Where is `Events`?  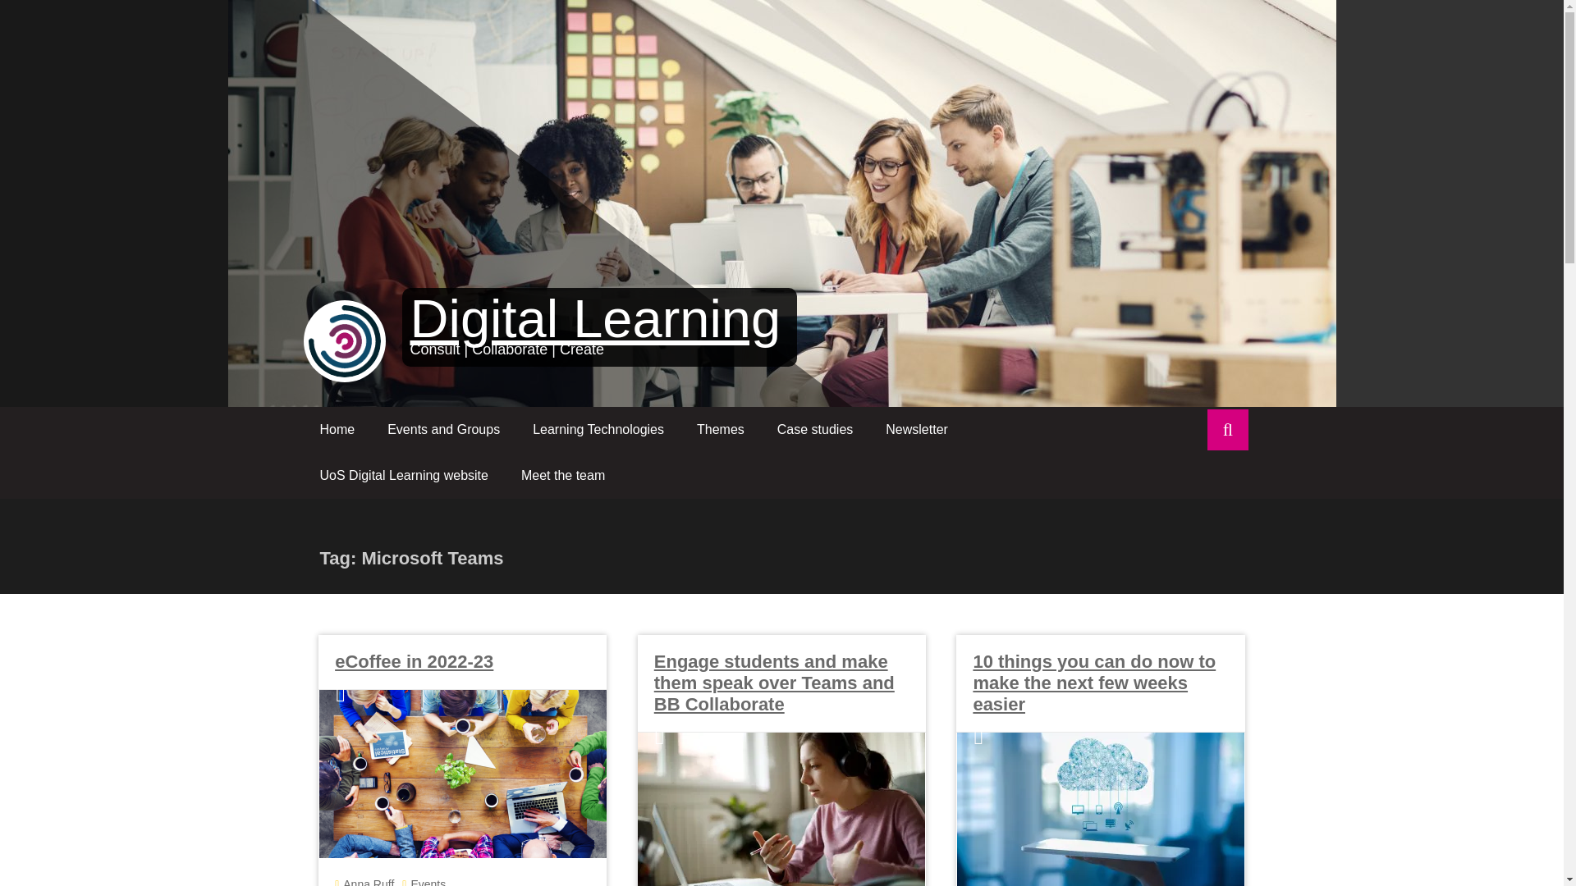 Events is located at coordinates (428, 882).